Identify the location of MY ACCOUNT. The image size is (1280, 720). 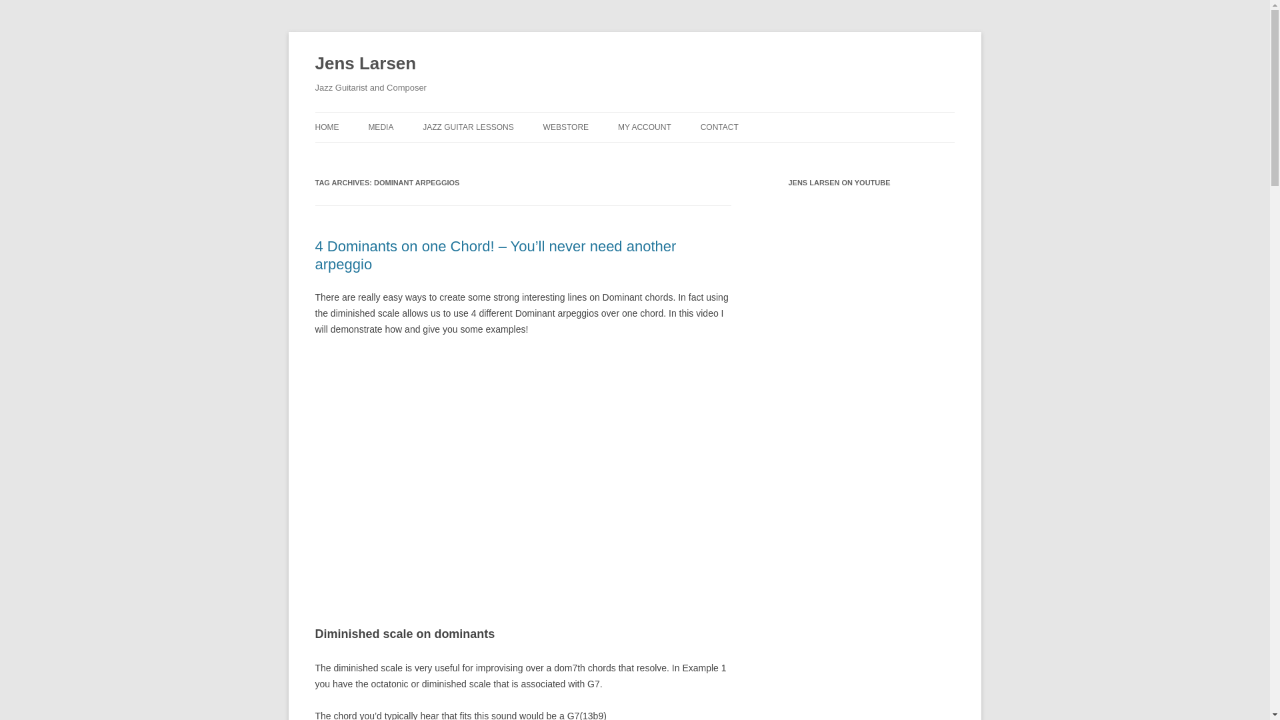
(644, 127).